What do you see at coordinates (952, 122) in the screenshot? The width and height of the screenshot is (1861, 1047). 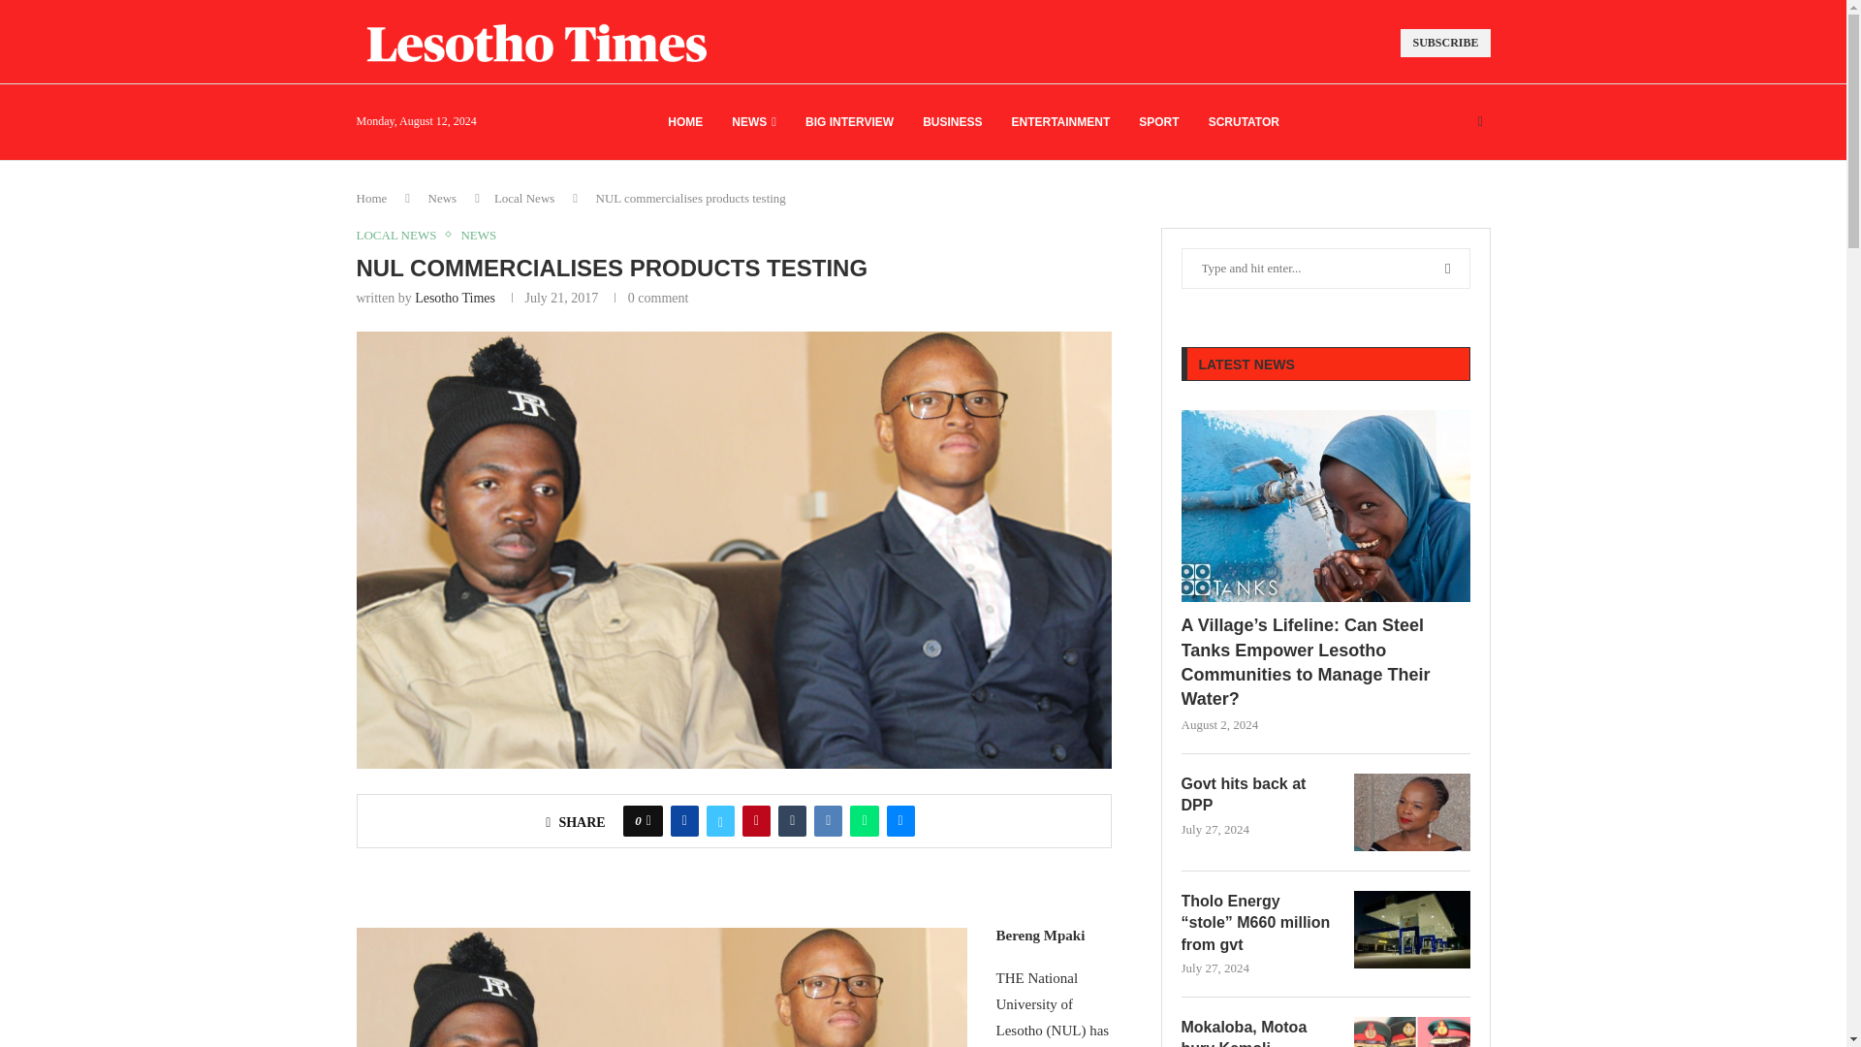 I see `BUSINESS` at bounding box center [952, 122].